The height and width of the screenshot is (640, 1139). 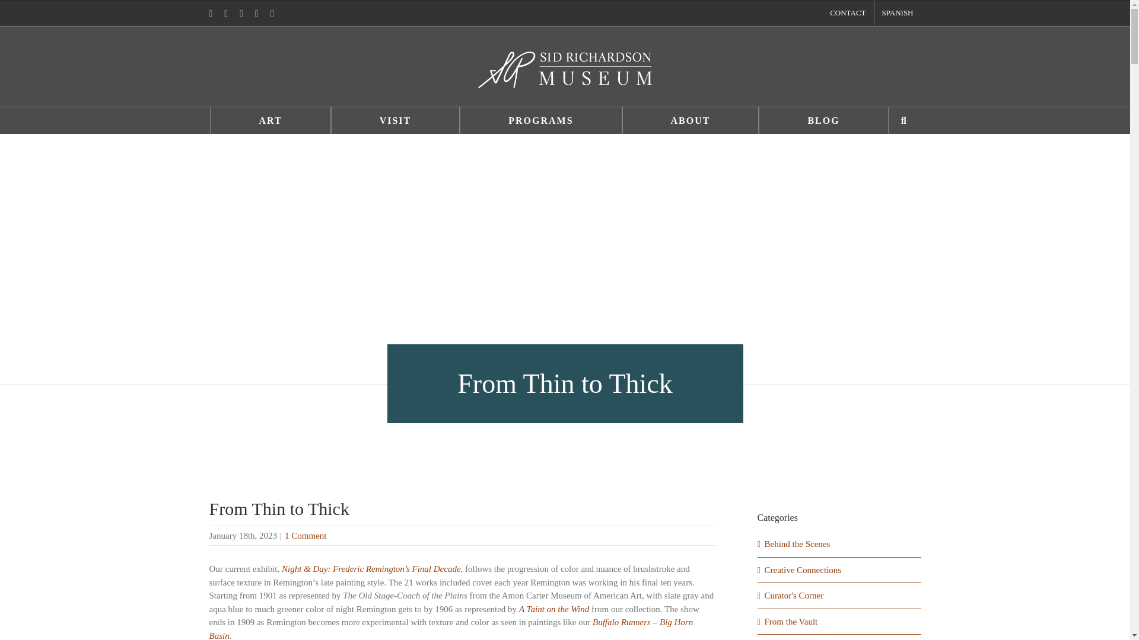 What do you see at coordinates (904, 120) in the screenshot?
I see `Search` at bounding box center [904, 120].